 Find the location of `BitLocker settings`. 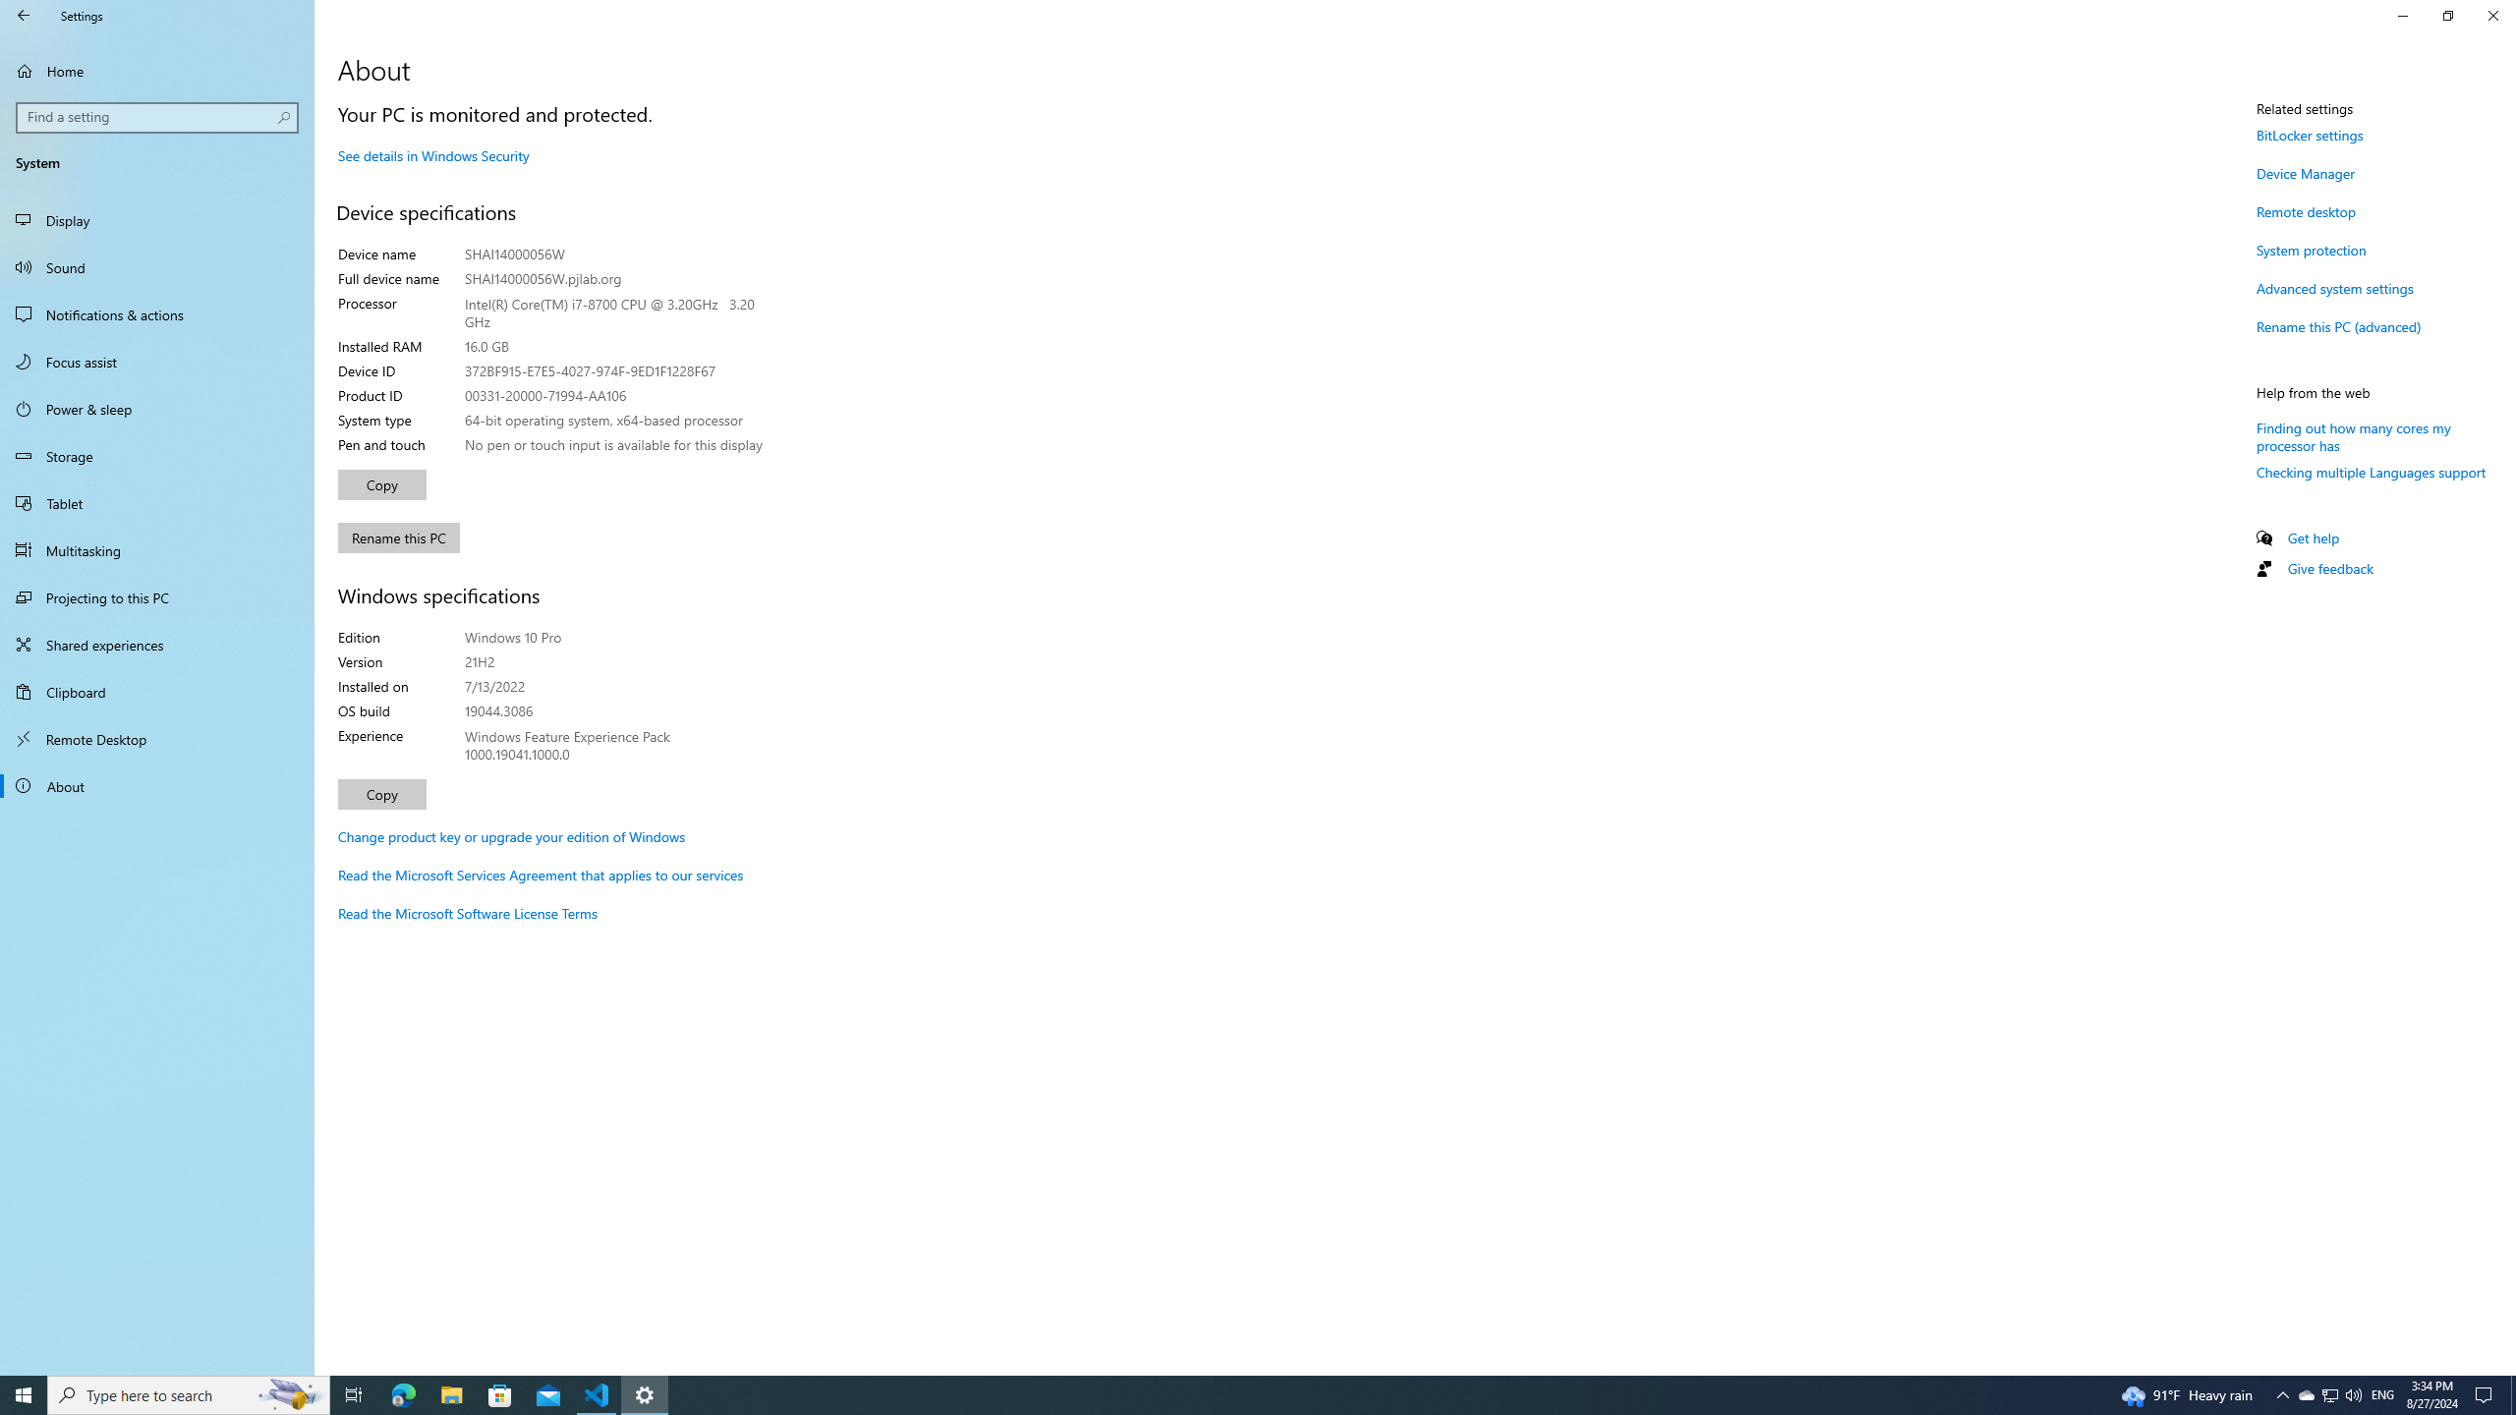

BitLocker settings is located at coordinates (2310, 135).